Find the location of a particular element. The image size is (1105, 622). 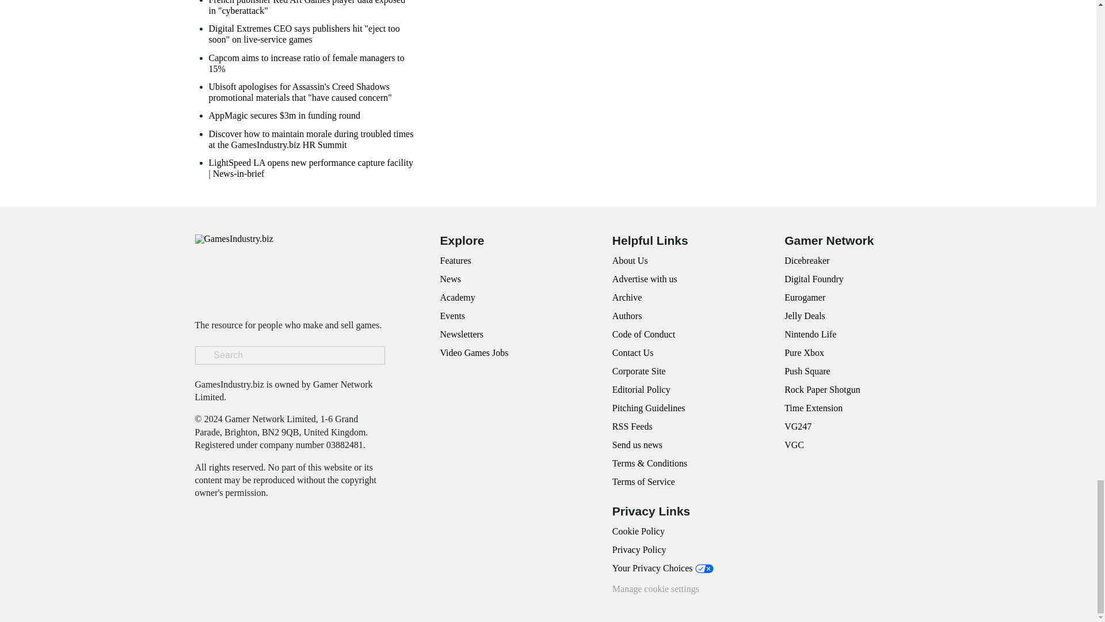

Video Games Jobs is located at coordinates (474, 352).